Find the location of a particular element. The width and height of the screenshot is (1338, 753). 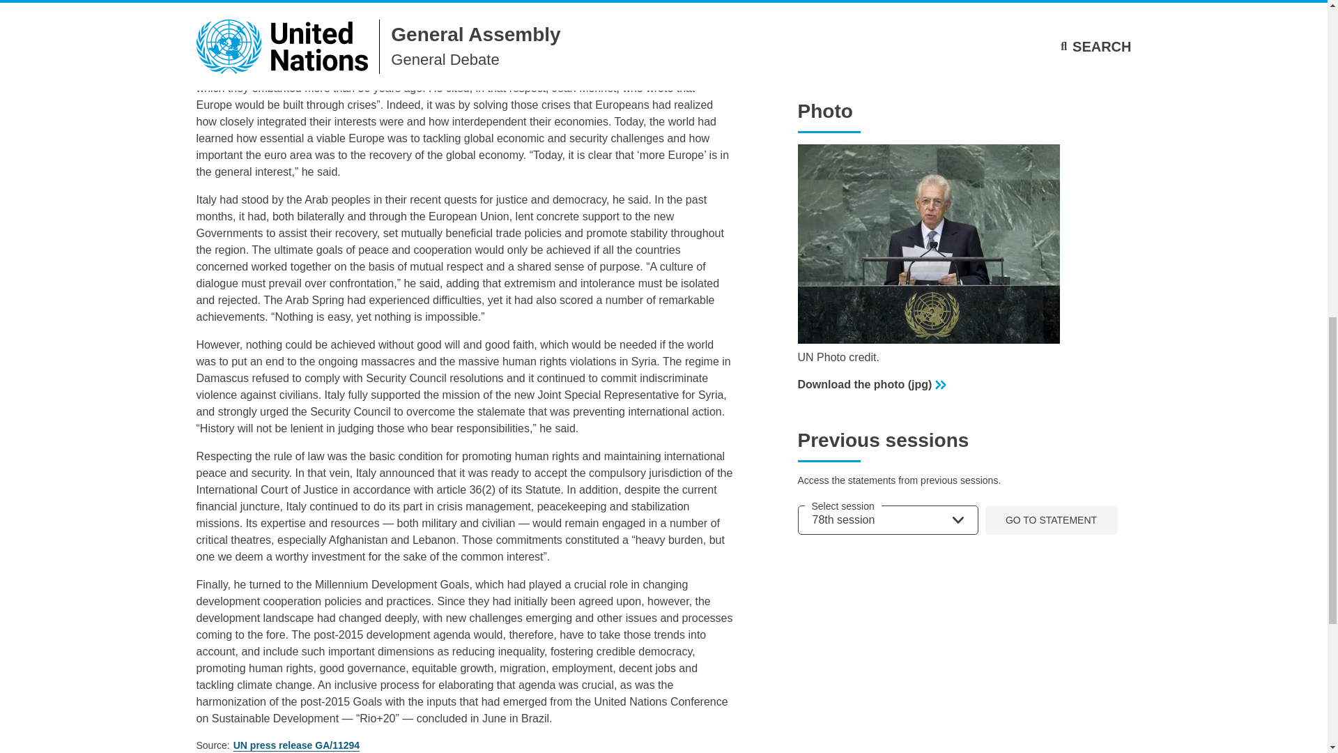

GO TO STATEMENT is located at coordinates (1051, 519).